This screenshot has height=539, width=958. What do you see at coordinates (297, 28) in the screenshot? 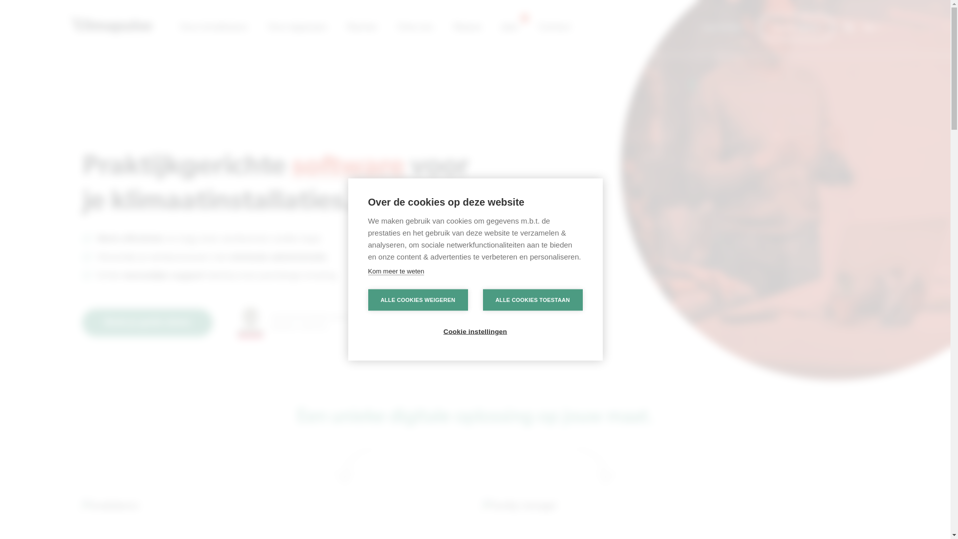
I see `Voor eigenaars` at bounding box center [297, 28].